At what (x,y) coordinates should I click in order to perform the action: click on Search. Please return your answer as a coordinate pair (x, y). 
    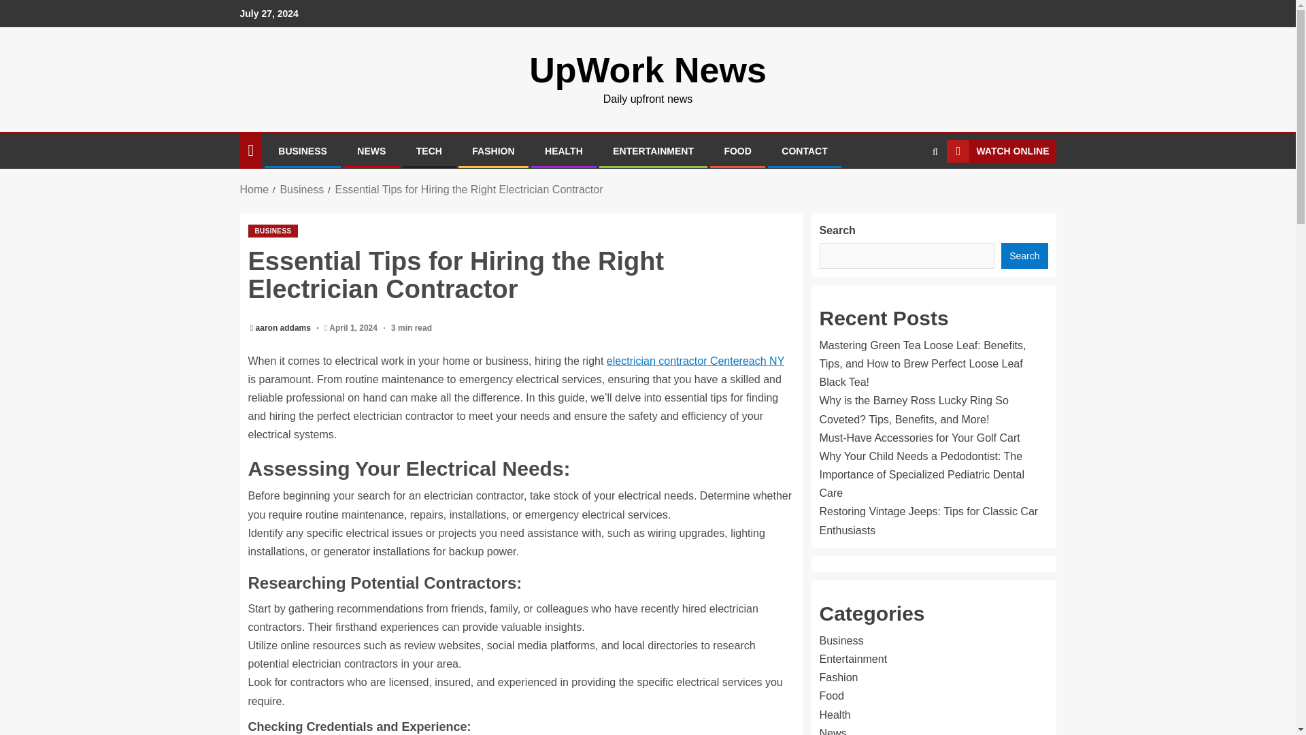
    Looking at the image, I should click on (909, 192).